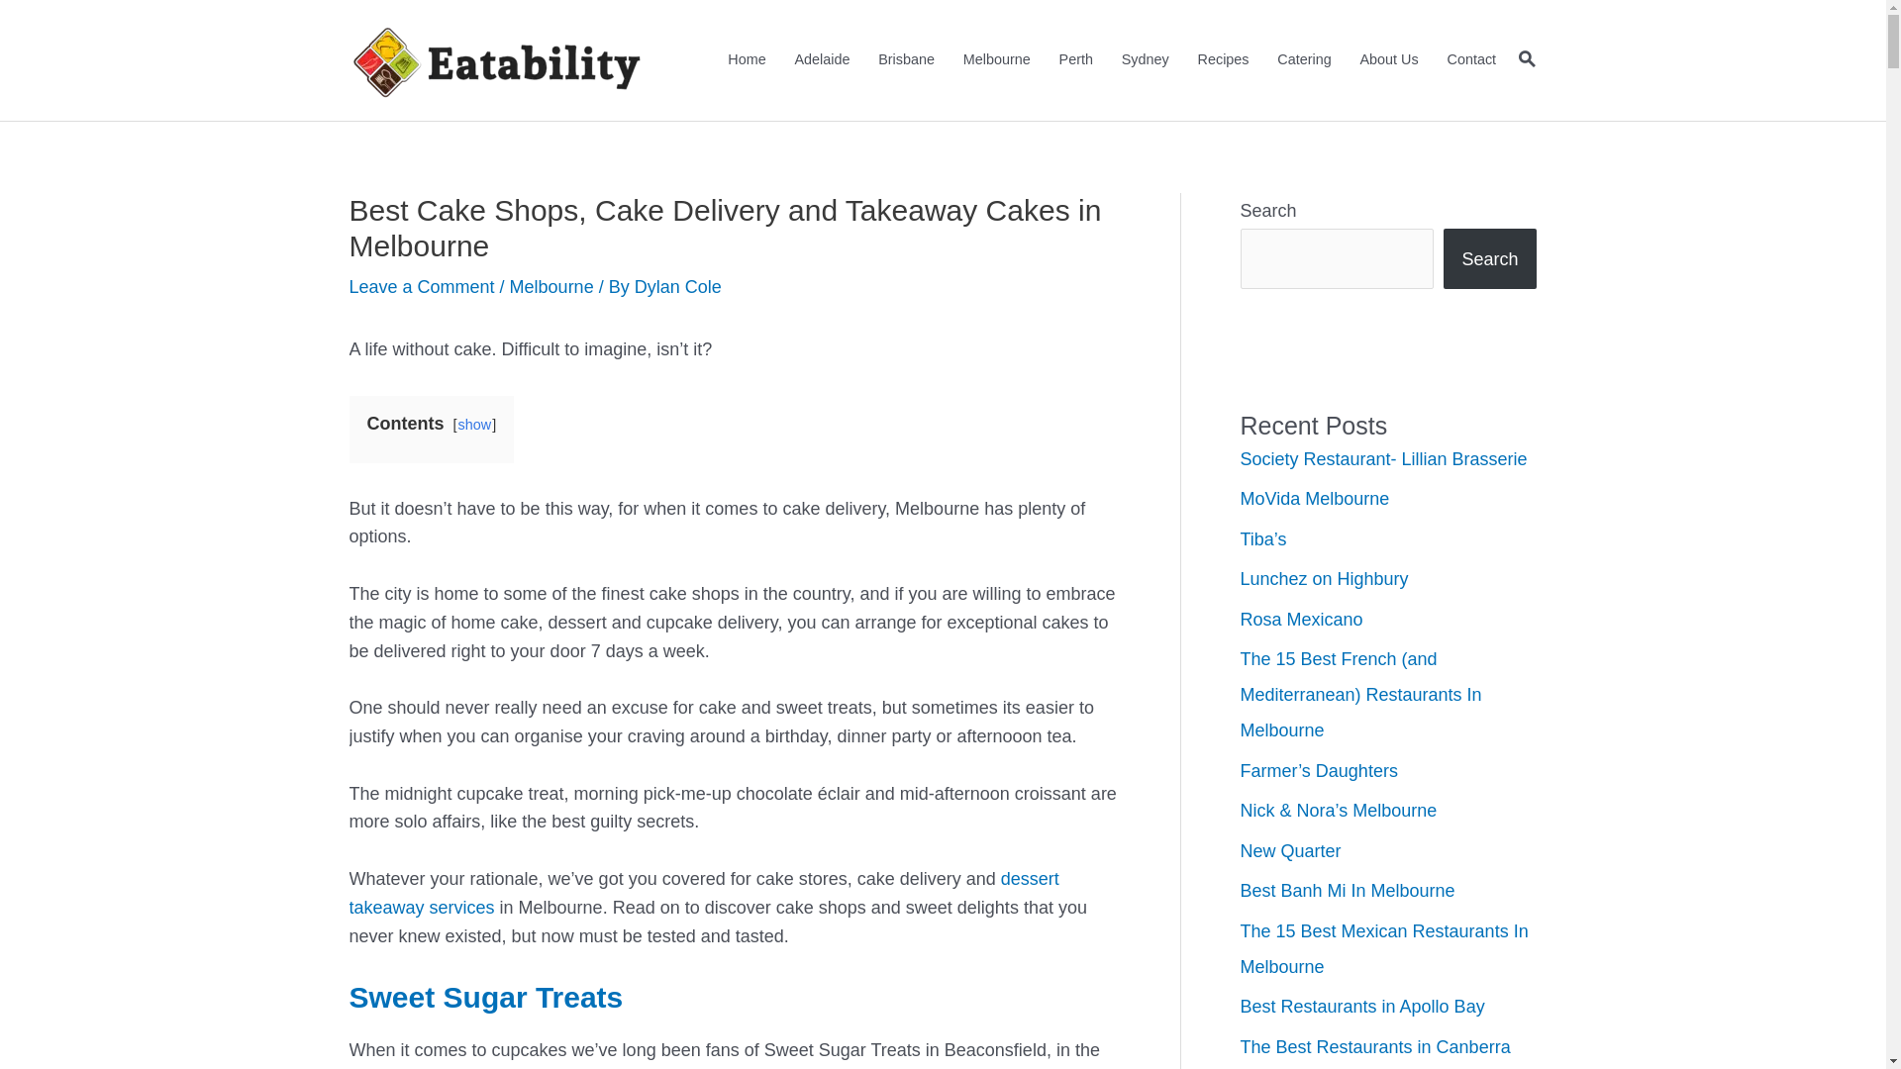 This screenshot has height=1069, width=1901. What do you see at coordinates (1471, 60) in the screenshot?
I see `Contact` at bounding box center [1471, 60].